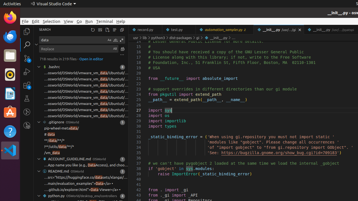 The height and width of the screenshot is (201, 358). I want to click on Open in editor, so click(91, 59).